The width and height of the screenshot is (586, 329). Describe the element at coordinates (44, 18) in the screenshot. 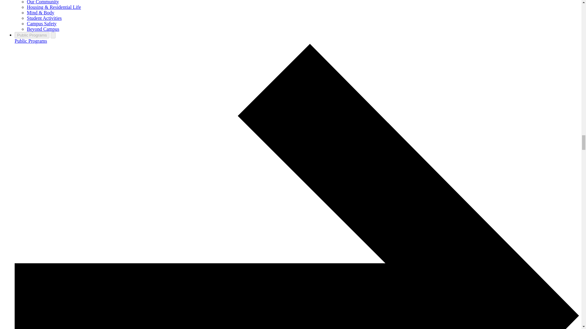

I see `Student Activities` at that location.